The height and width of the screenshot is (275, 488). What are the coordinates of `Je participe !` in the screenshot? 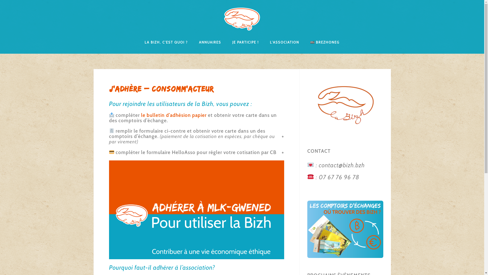 It's located at (246, 42).